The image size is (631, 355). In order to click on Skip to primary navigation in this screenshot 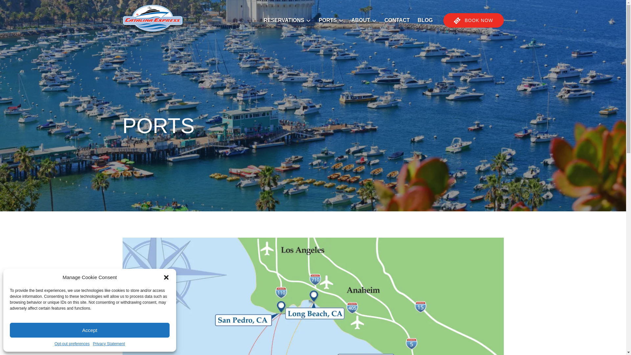, I will do `click(33, 7)`.